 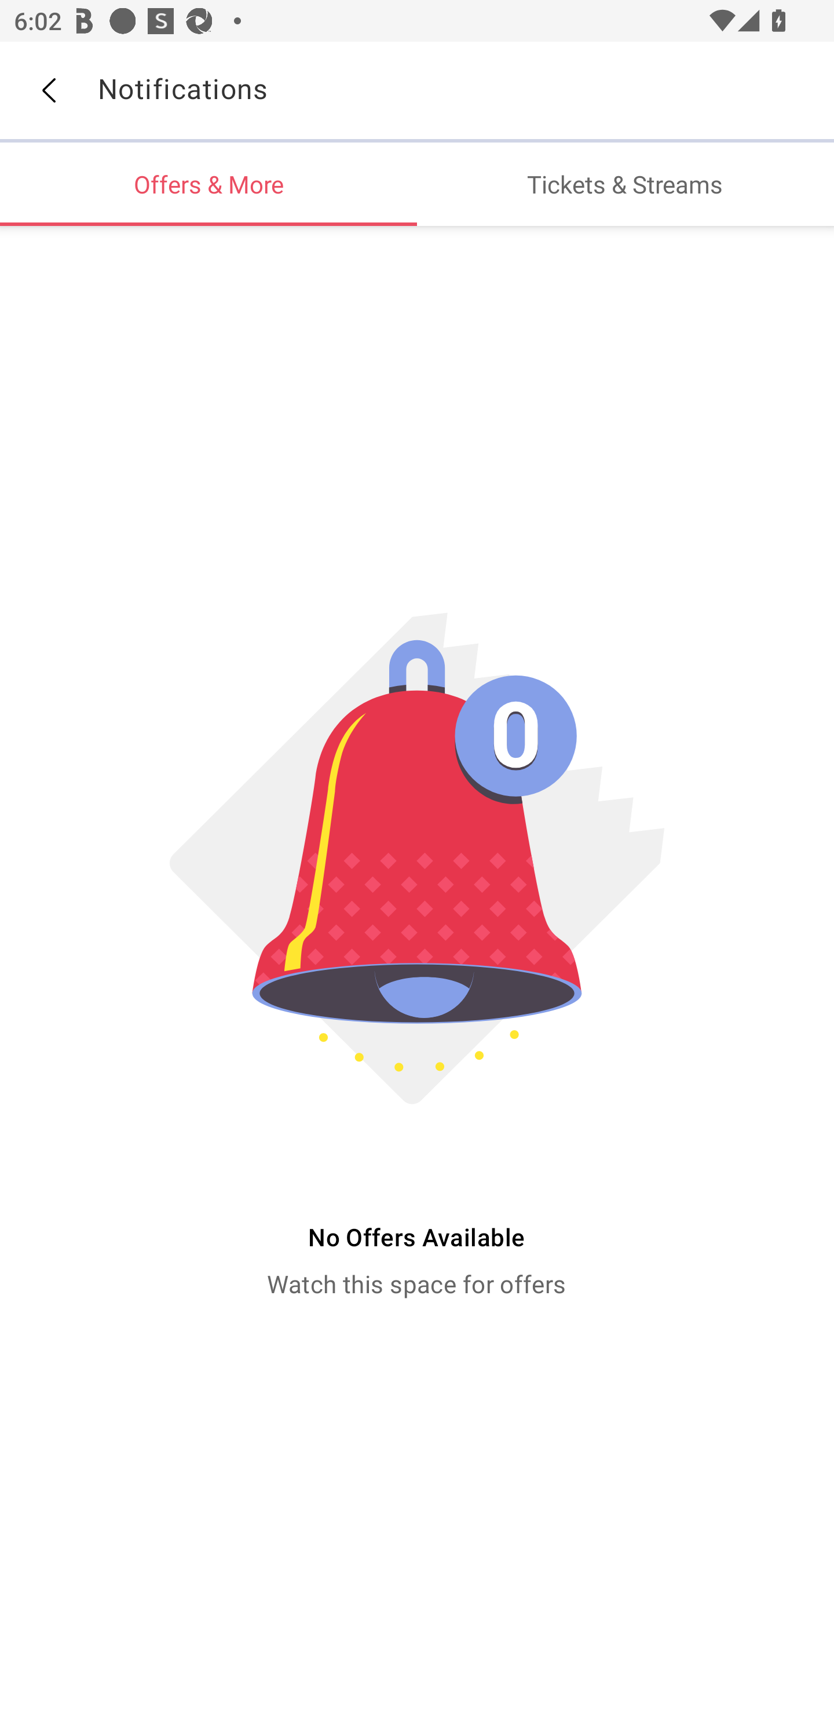 I want to click on Tickets & Streams, so click(x=625, y=184).